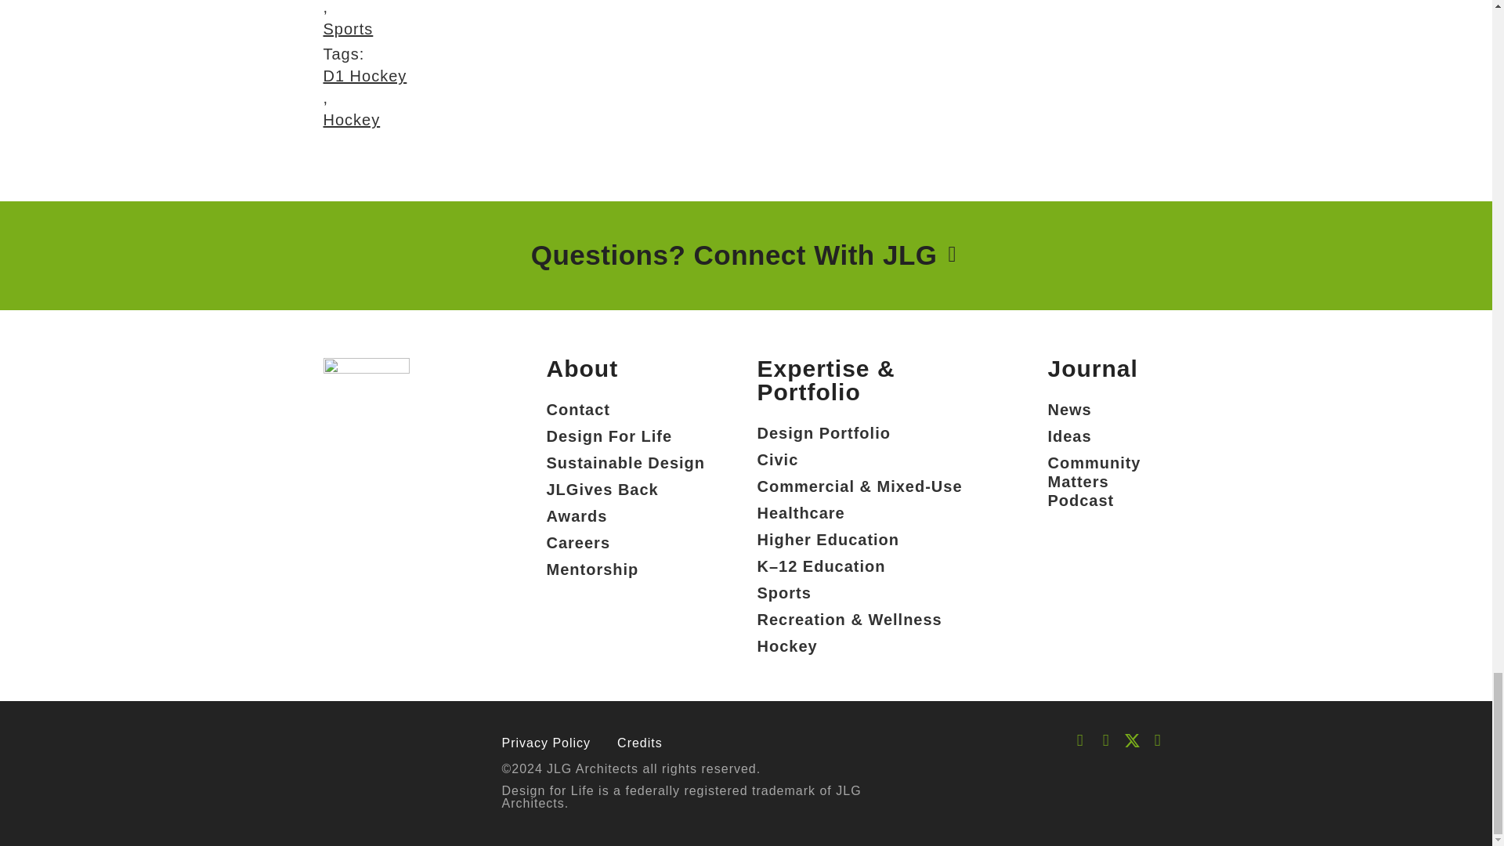 The width and height of the screenshot is (1504, 846). I want to click on Sustainable Design, so click(626, 462).